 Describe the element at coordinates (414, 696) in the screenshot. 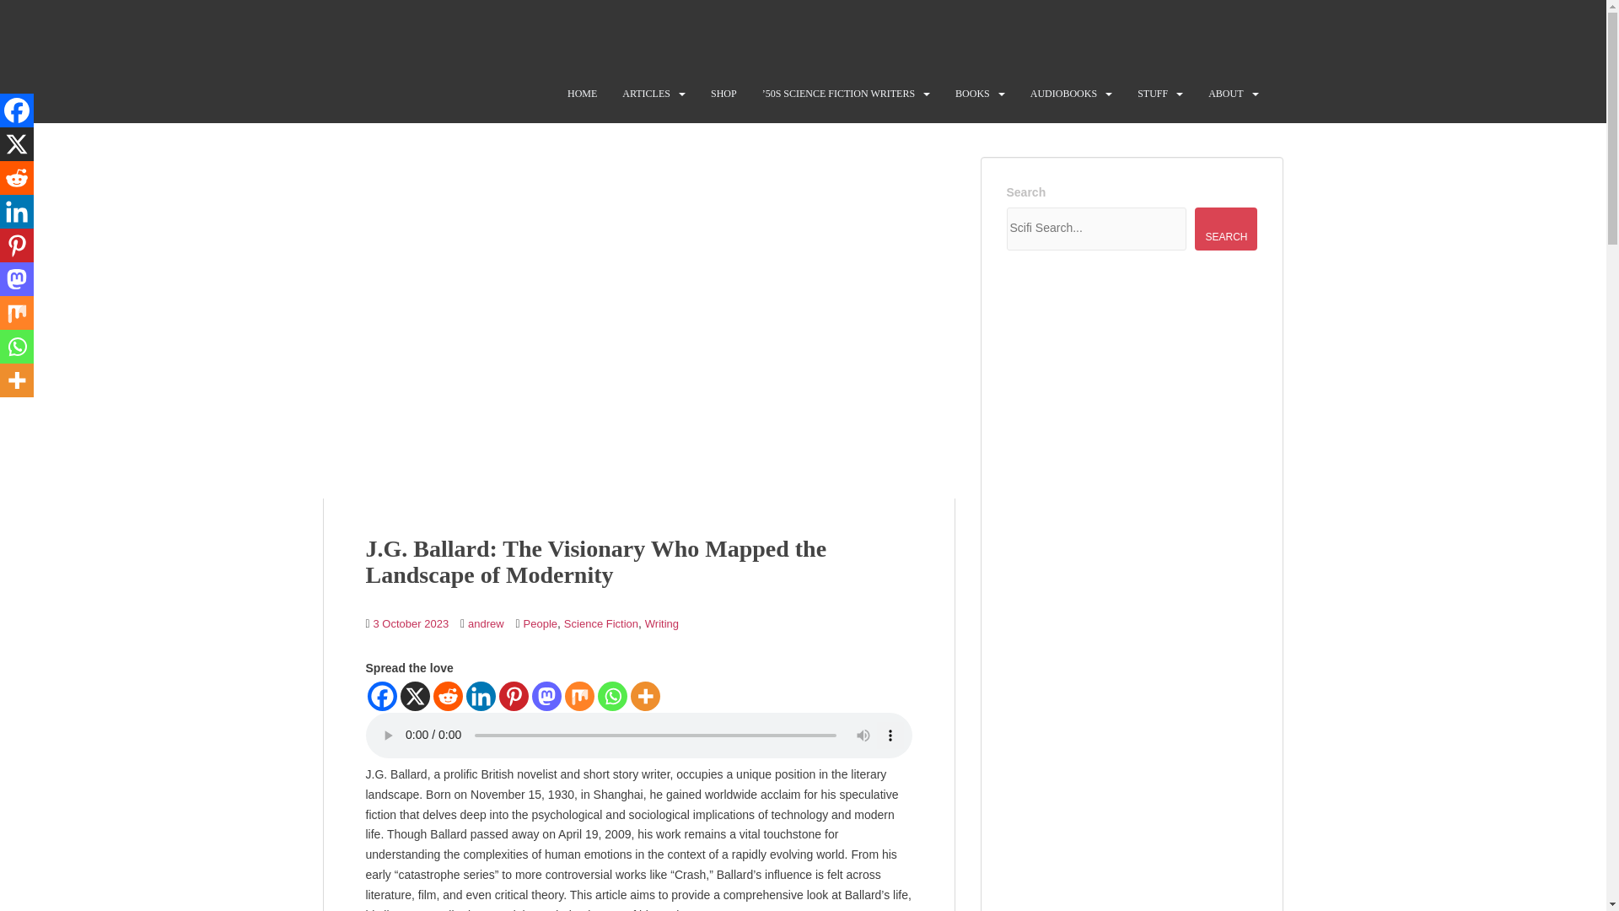

I see `X` at that location.